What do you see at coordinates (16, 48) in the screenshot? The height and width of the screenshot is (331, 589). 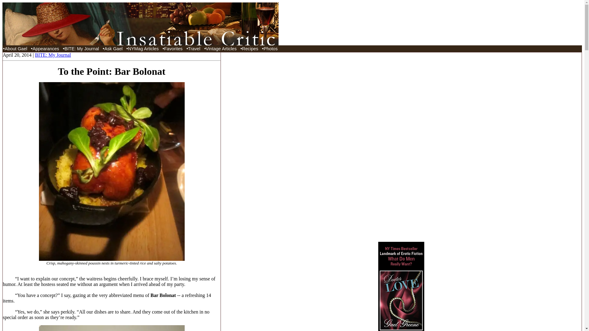 I see `About Gael` at bounding box center [16, 48].